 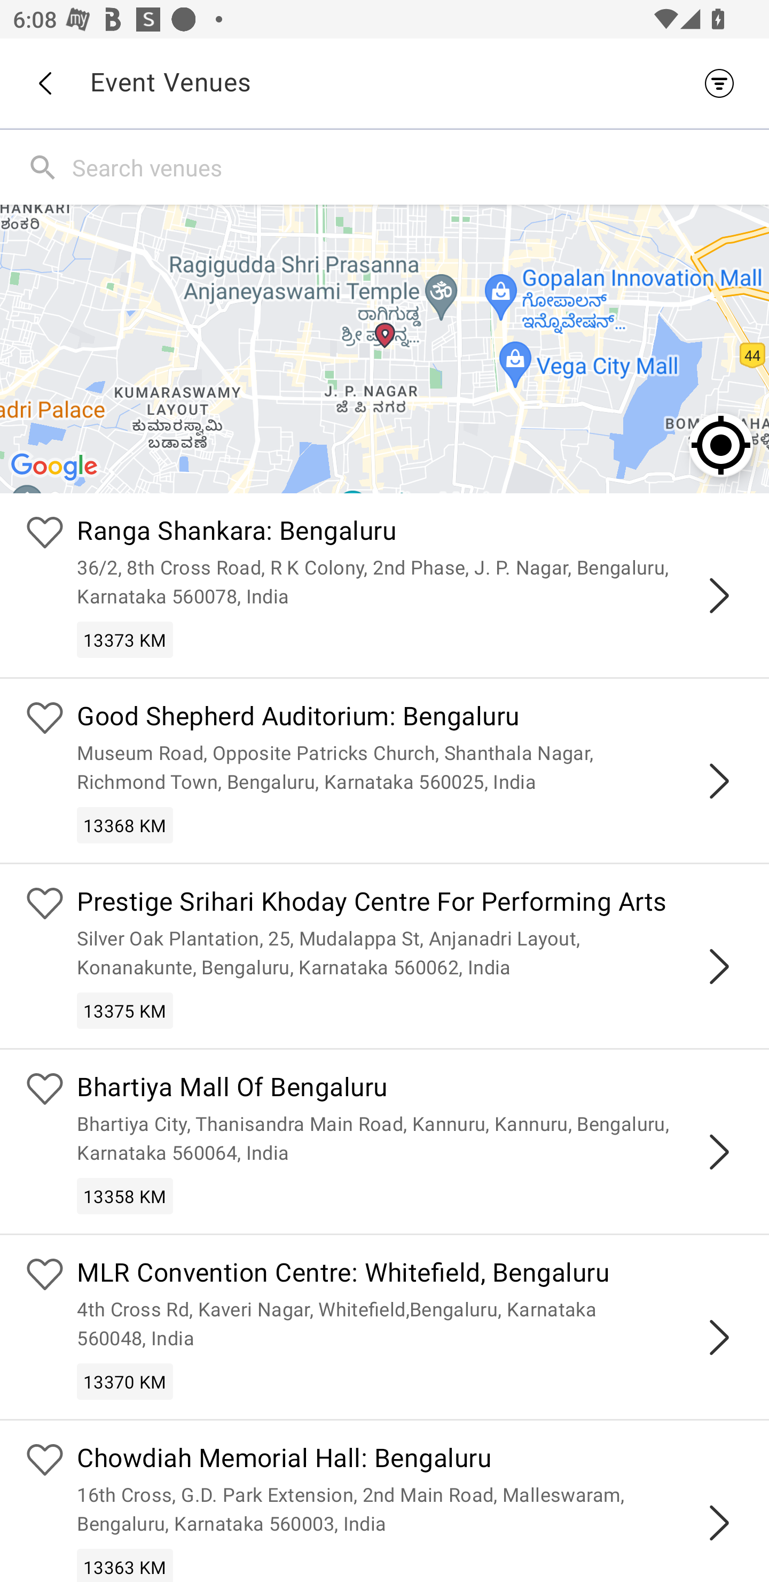 What do you see at coordinates (719, 1152) in the screenshot?
I see `` at bounding box center [719, 1152].